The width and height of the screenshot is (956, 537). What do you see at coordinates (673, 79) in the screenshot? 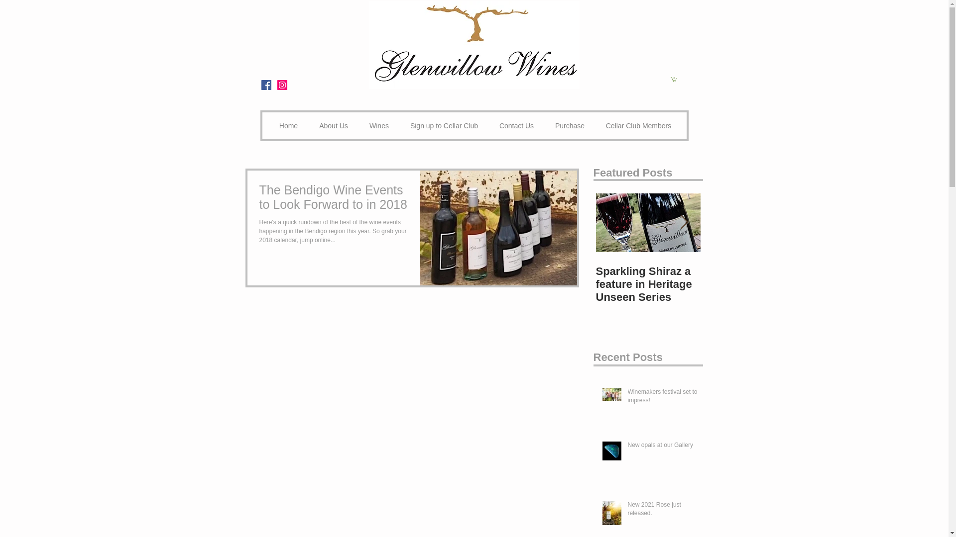
I see `0` at bounding box center [673, 79].